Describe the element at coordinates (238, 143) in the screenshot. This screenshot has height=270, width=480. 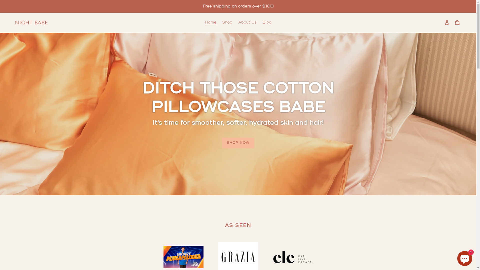
I see `SHOP NOW` at that location.